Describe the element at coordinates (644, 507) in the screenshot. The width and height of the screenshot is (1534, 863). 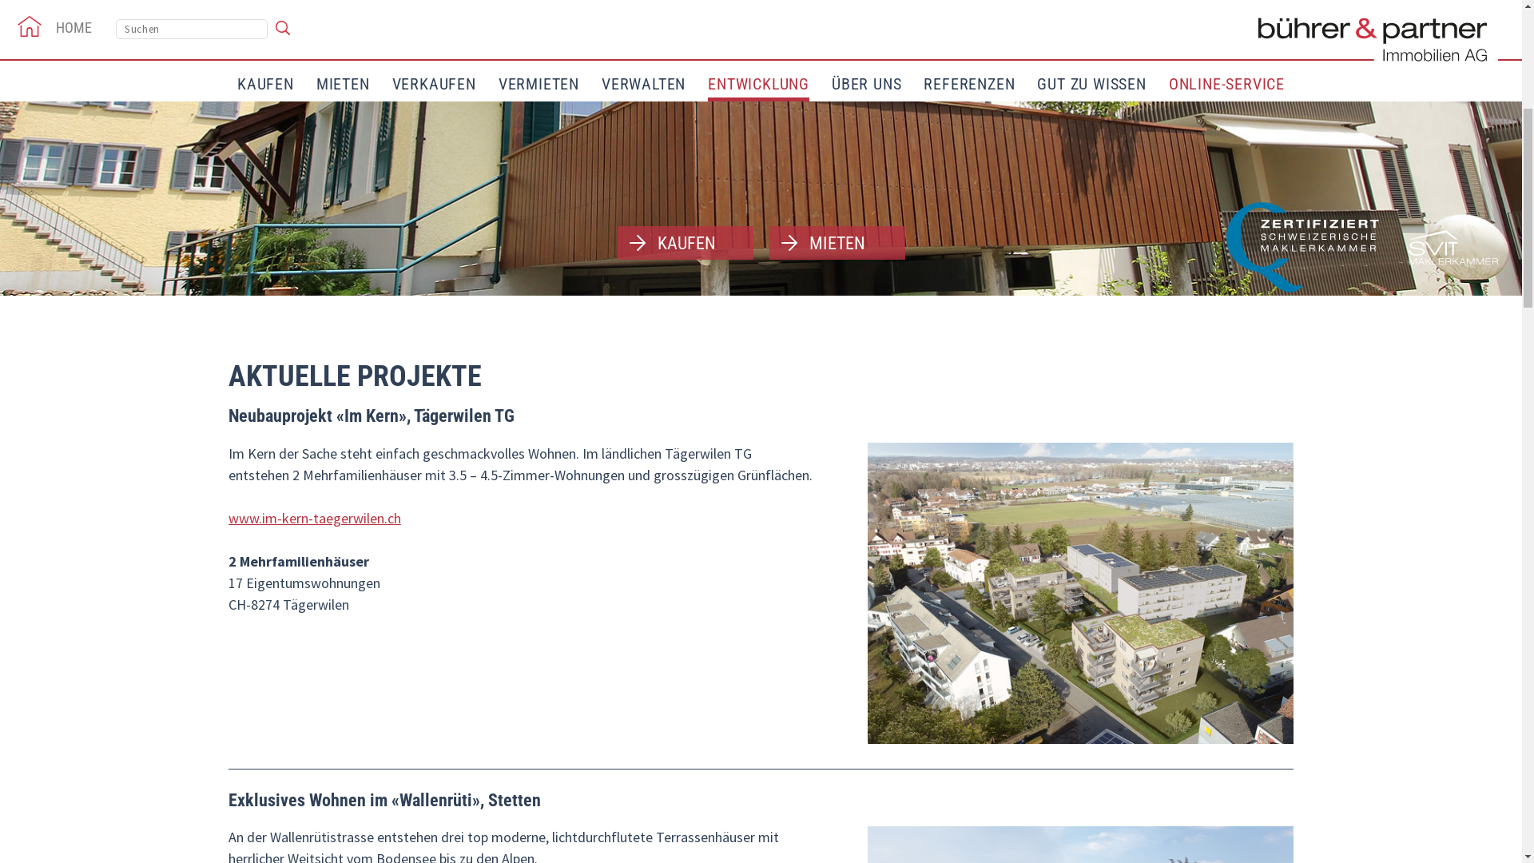
I see `VERWALTEN` at that location.